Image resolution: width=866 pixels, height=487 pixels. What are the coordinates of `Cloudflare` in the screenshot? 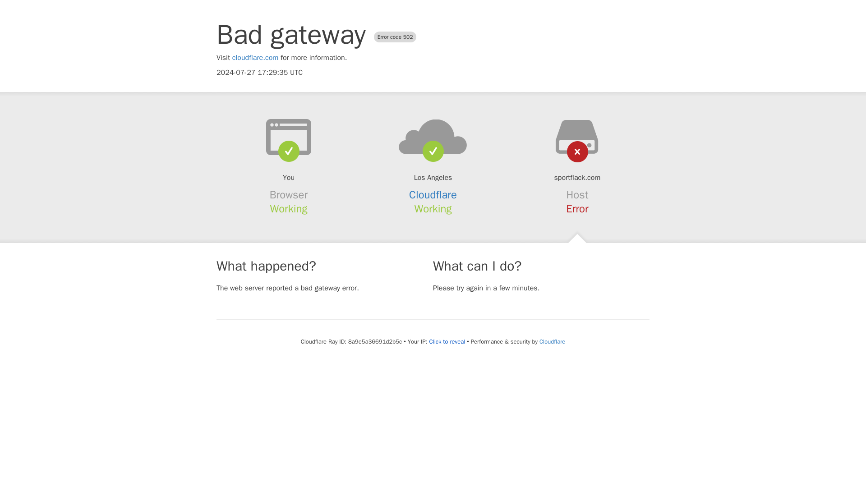 It's located at (552, 341).